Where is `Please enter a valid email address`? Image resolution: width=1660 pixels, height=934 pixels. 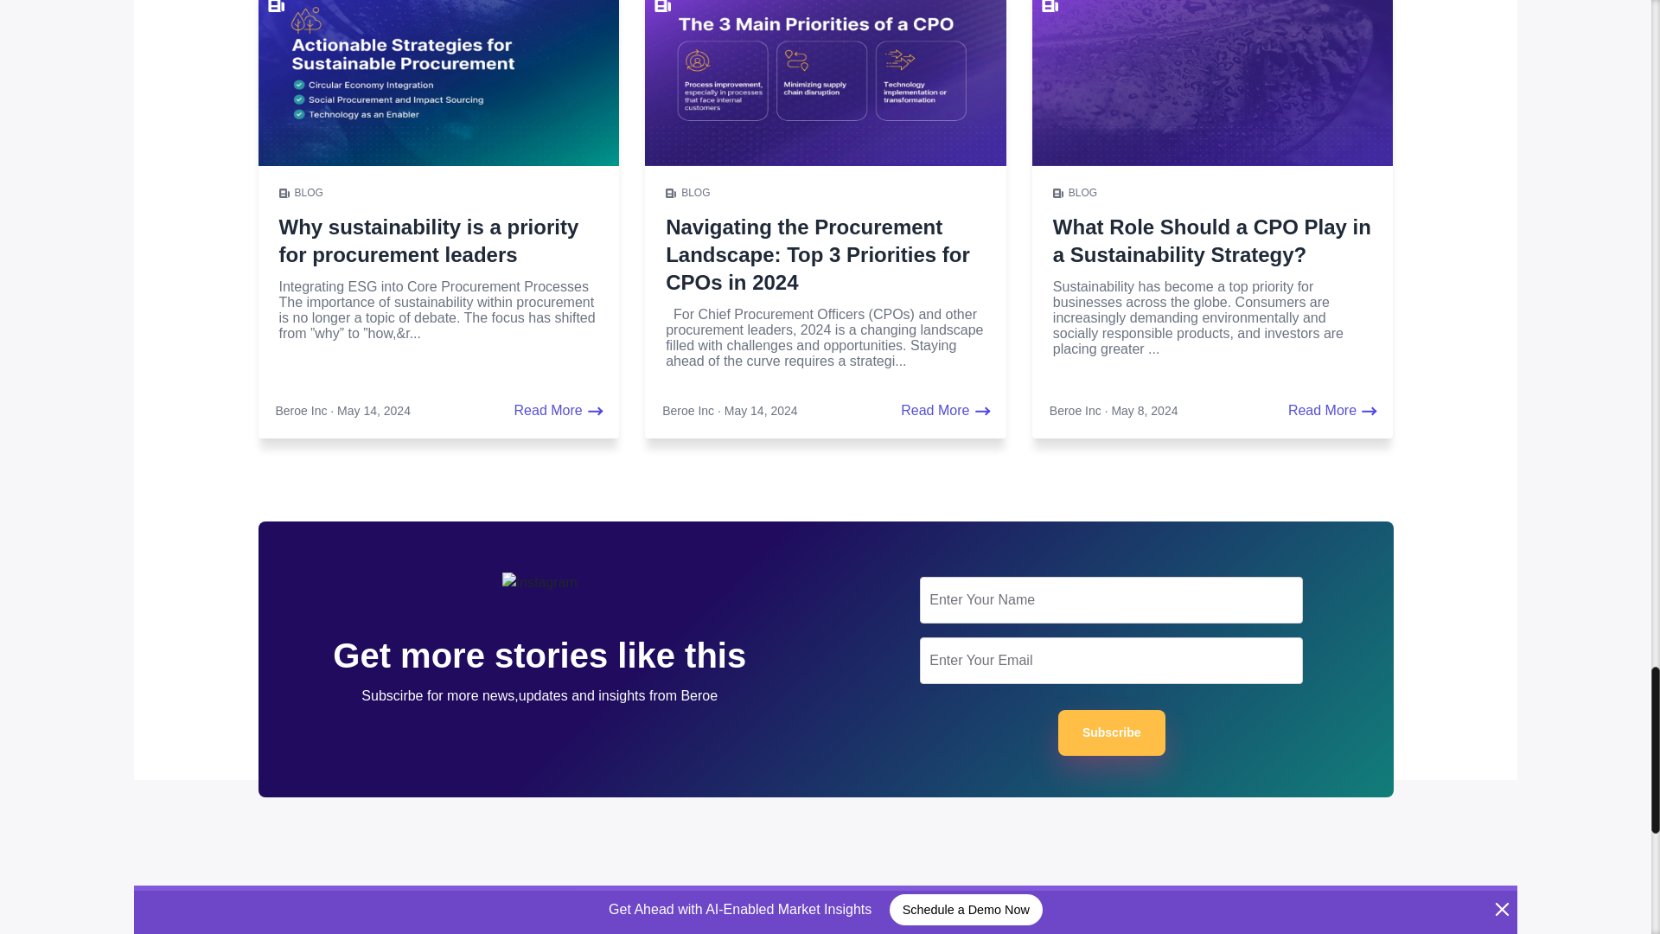 Please enter a valid email address is located at coordinates (1111, 660).